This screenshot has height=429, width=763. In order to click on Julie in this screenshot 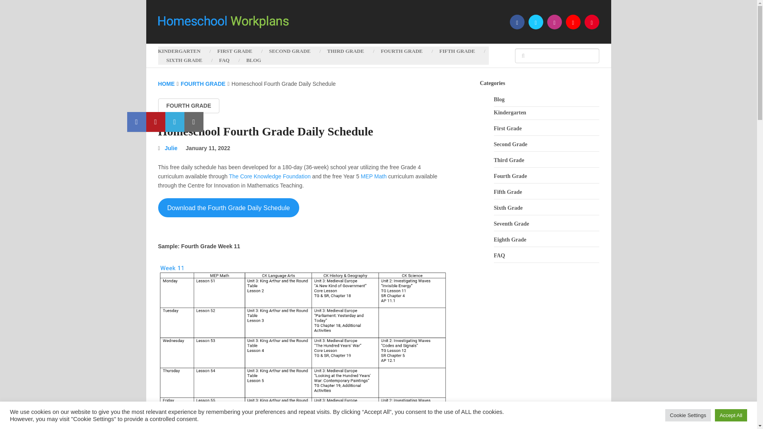, I will do `click(171, 148)`.